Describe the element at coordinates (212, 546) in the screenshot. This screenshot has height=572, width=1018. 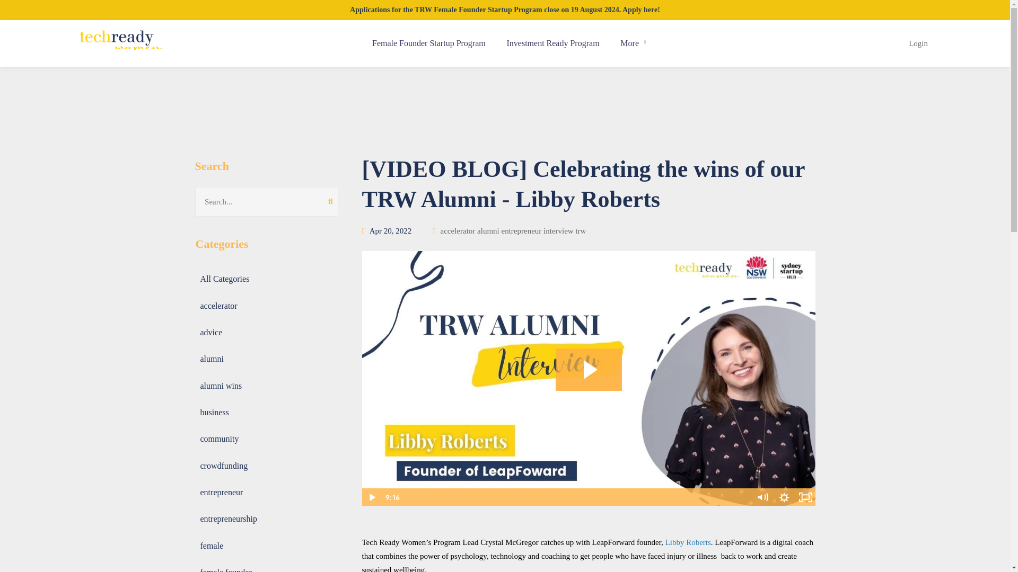
I see `female` at that location.